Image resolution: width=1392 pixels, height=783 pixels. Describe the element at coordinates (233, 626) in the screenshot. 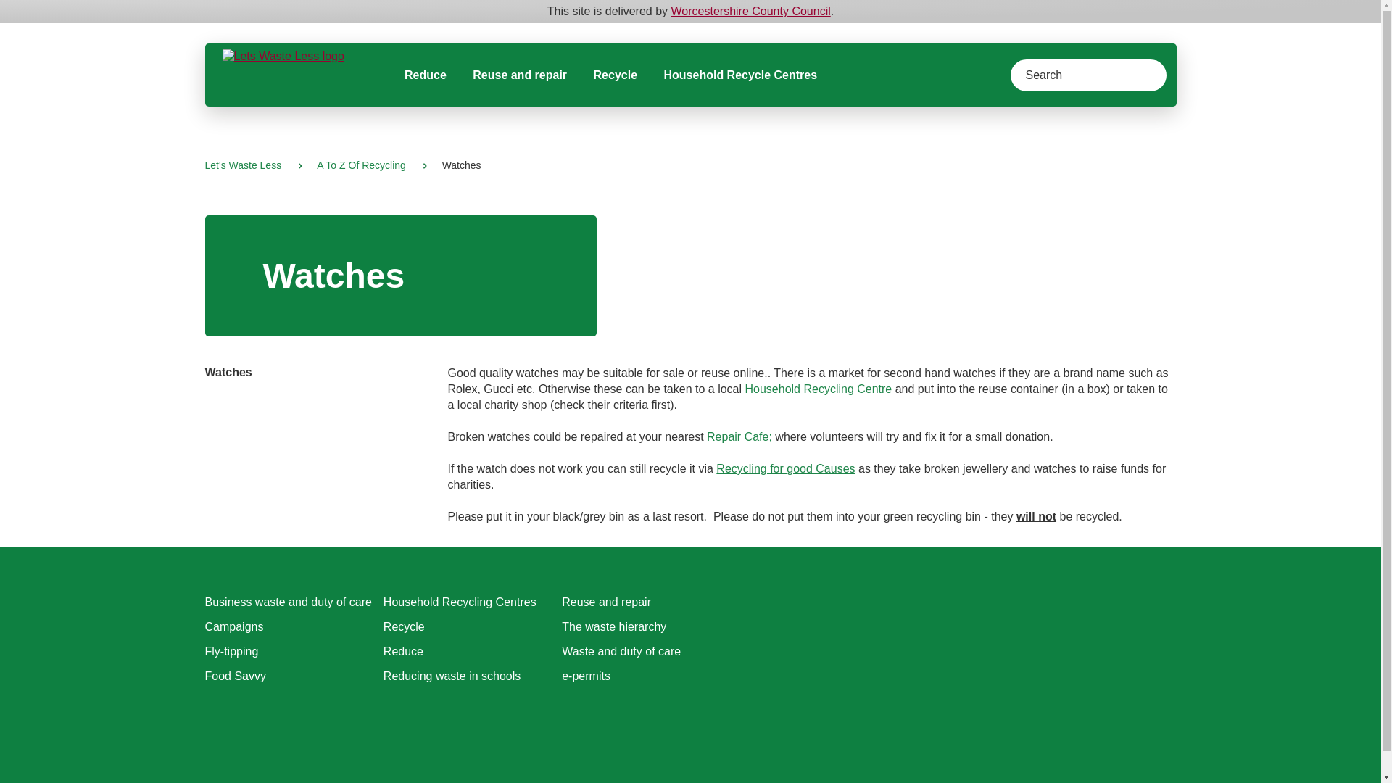

I see `Campaigns` at that location.